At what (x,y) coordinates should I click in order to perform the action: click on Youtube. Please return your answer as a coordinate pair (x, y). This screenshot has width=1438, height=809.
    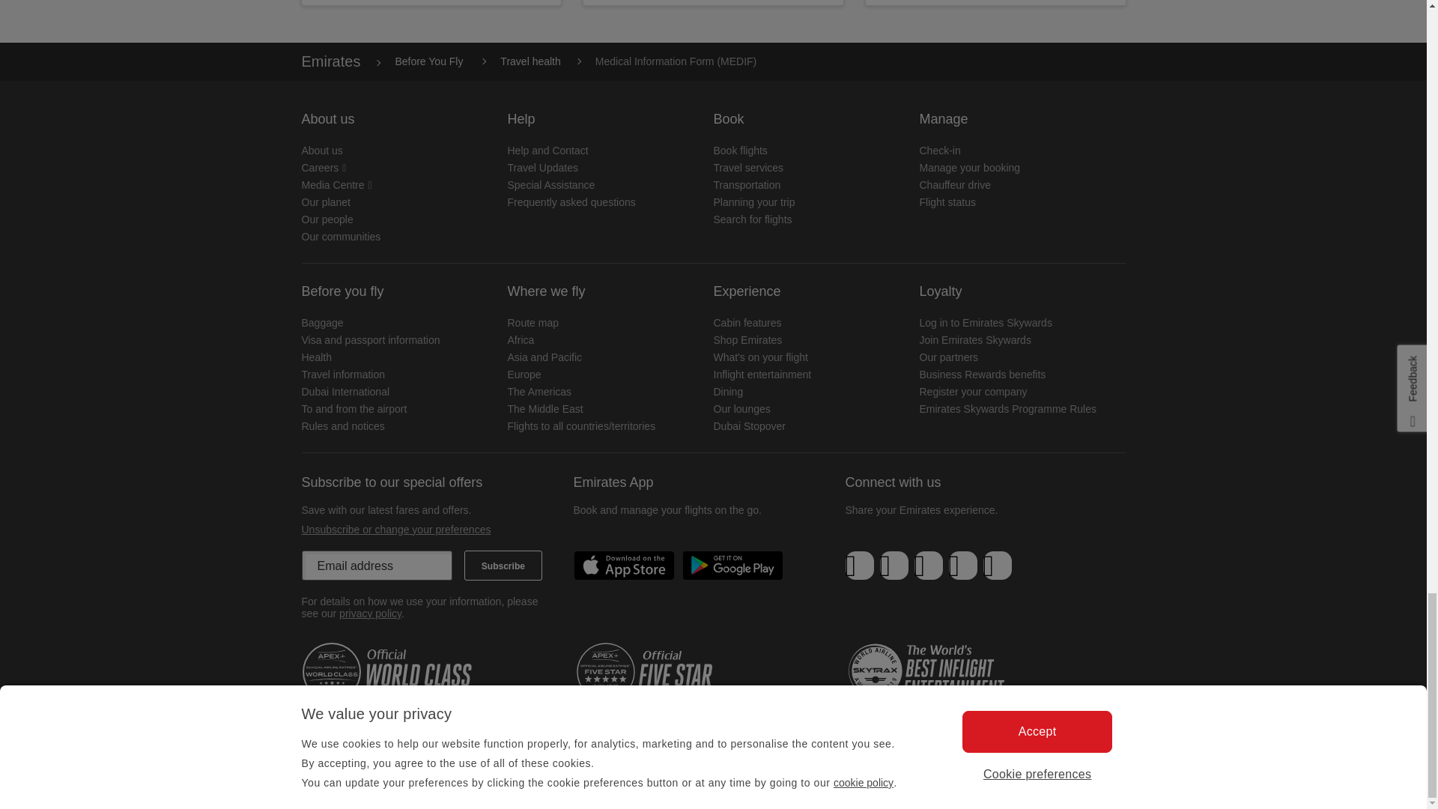
    Looking at the image, I should click on (962, 566).